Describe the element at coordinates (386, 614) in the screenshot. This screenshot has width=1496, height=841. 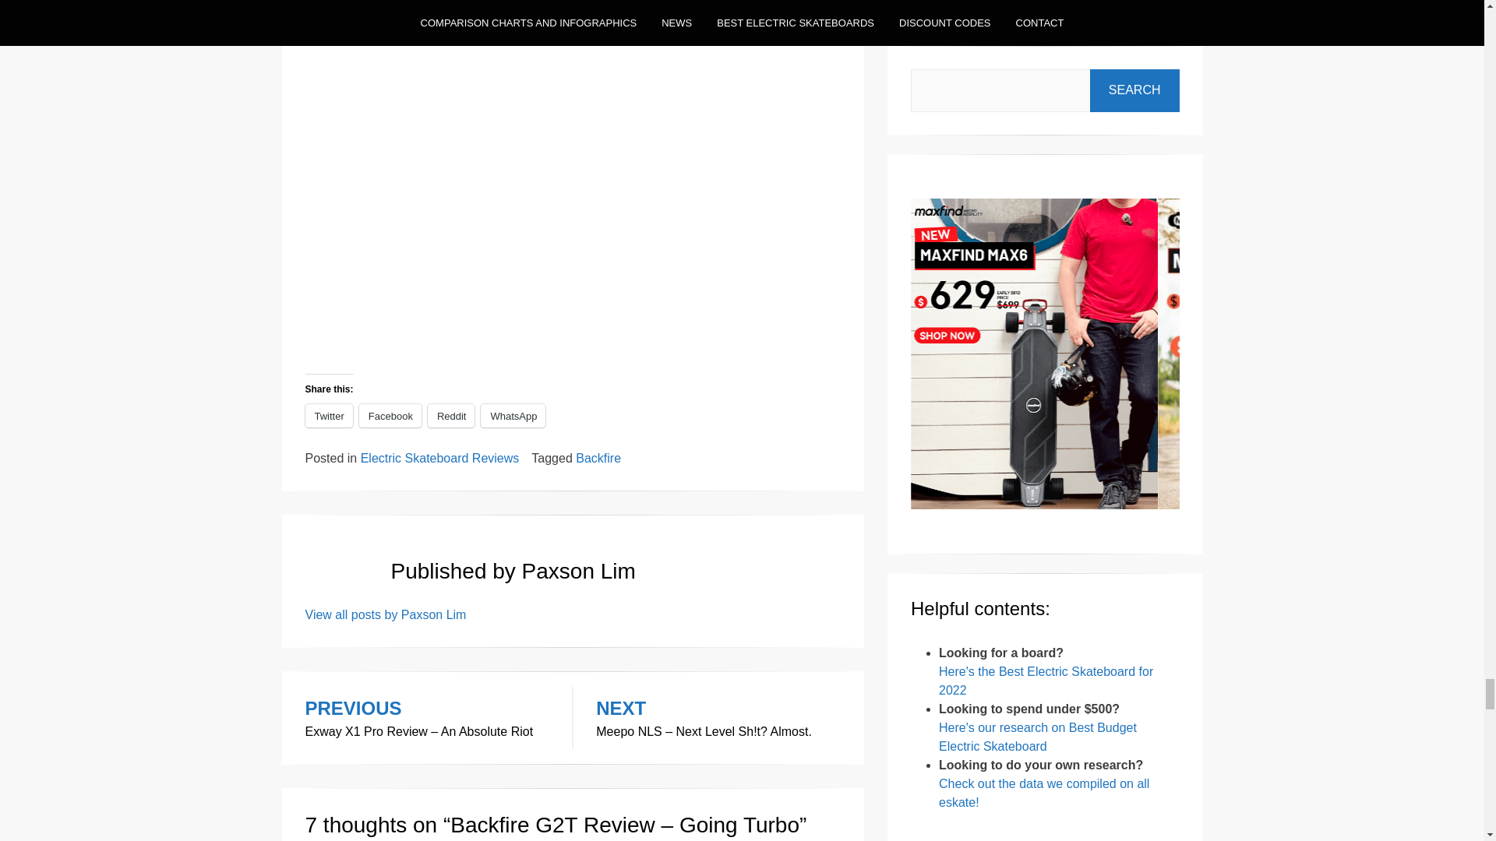
I see `View all posts by Paxson Lim` at that location.